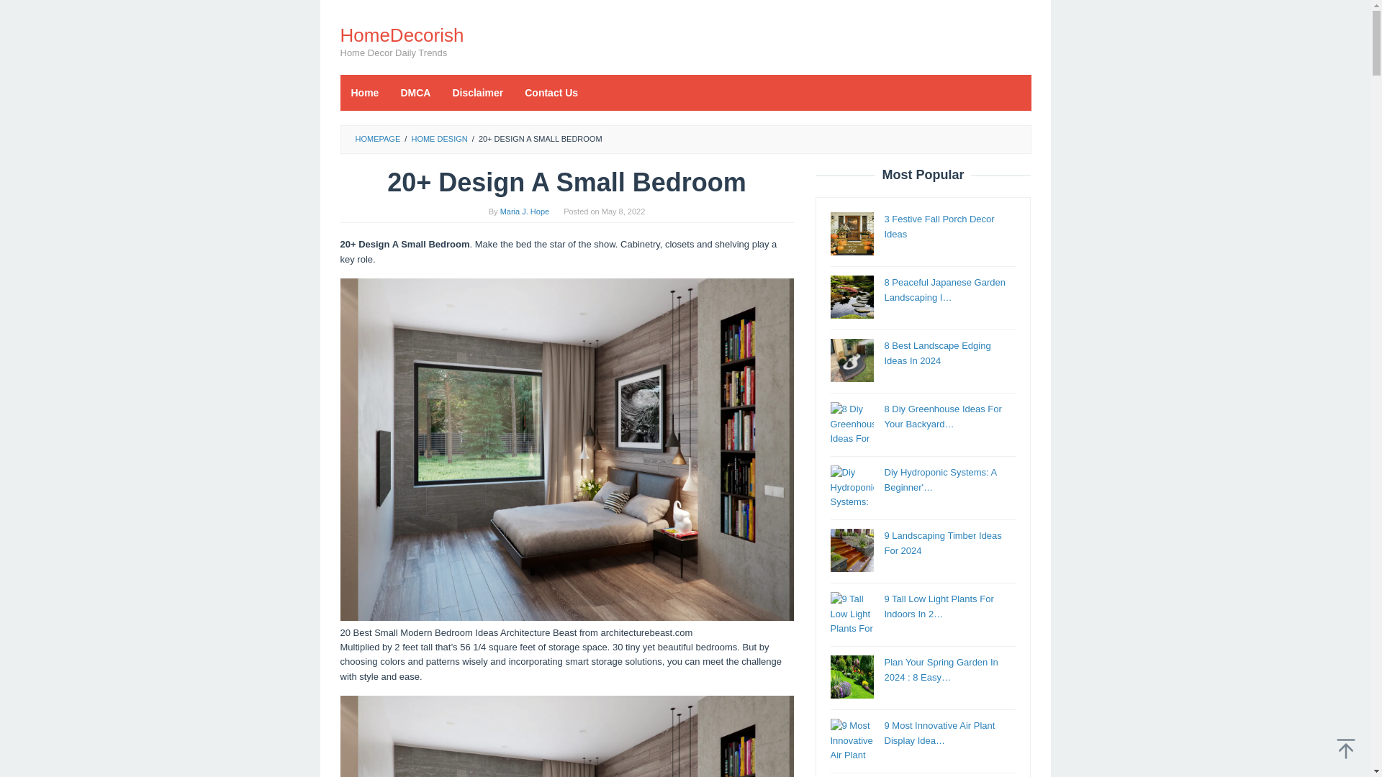 Image resolution: width=1382 pixels, height=777 pixels. What do you see at coordinates (438, 138) in the screenshot?
I see `HOME DESIGN` at bounding box center [438, 138].